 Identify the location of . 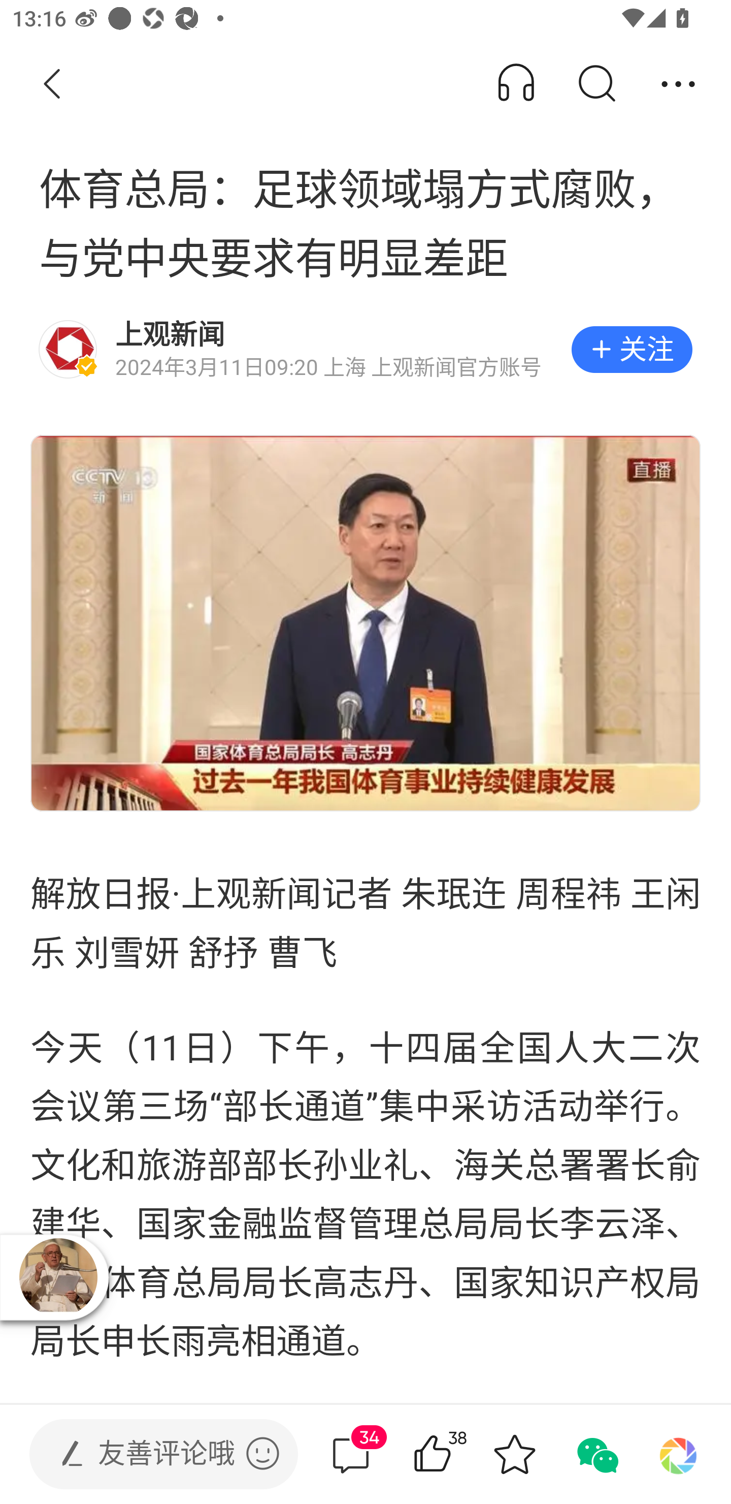
(262, 1453).